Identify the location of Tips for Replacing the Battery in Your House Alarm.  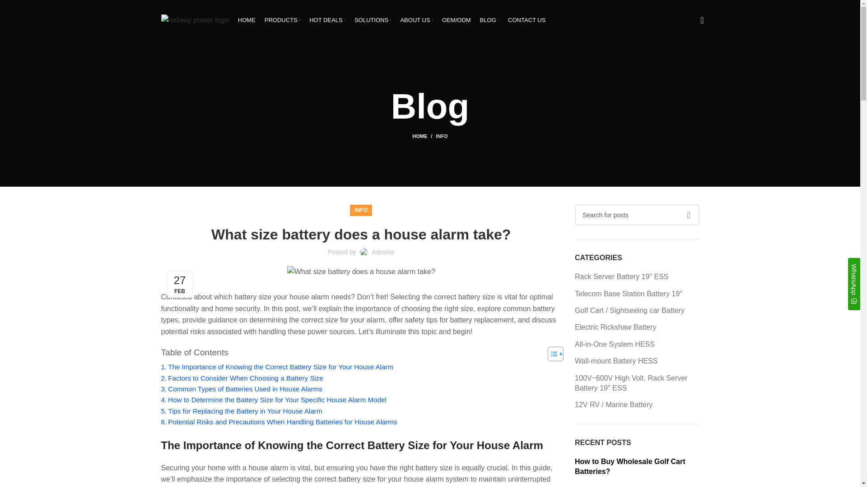
(241, 411).